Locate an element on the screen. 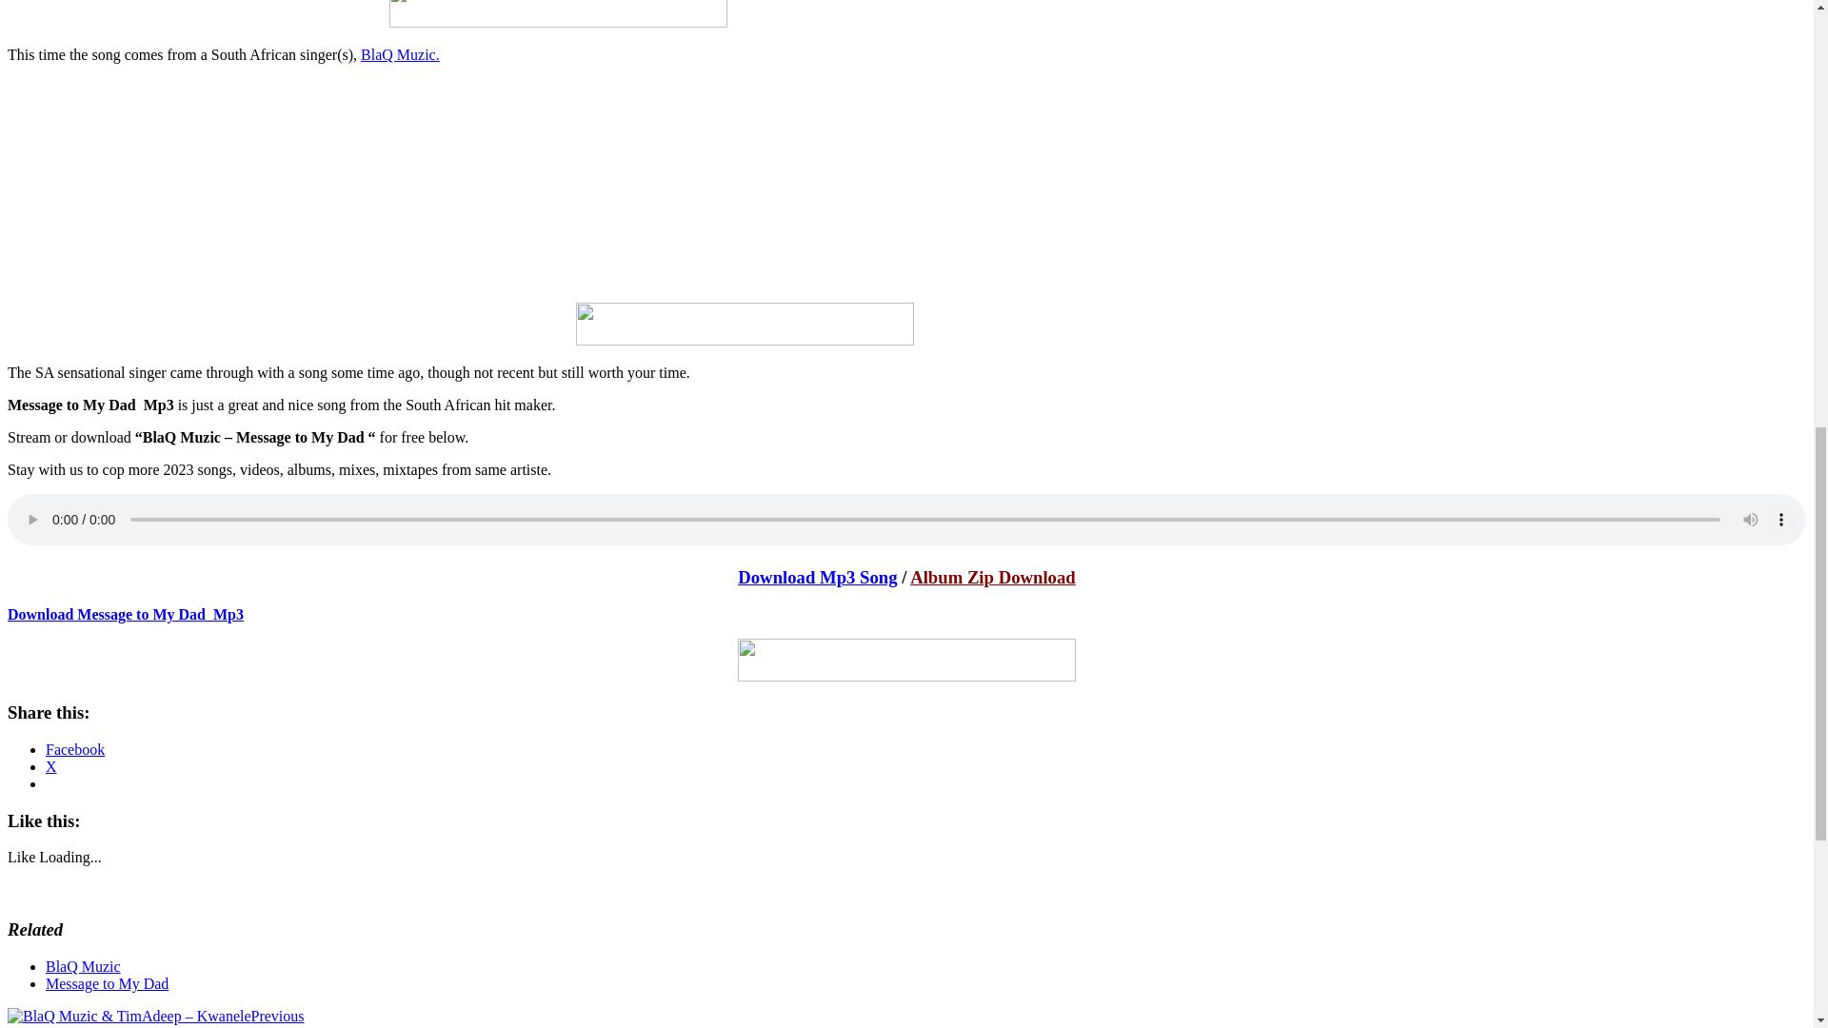  Download Mp3 Song is located at coordinates (817, 577).